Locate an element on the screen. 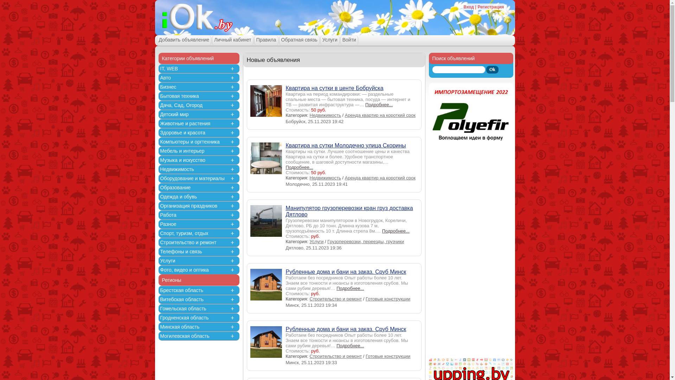    is located at coordinates (481, 13).